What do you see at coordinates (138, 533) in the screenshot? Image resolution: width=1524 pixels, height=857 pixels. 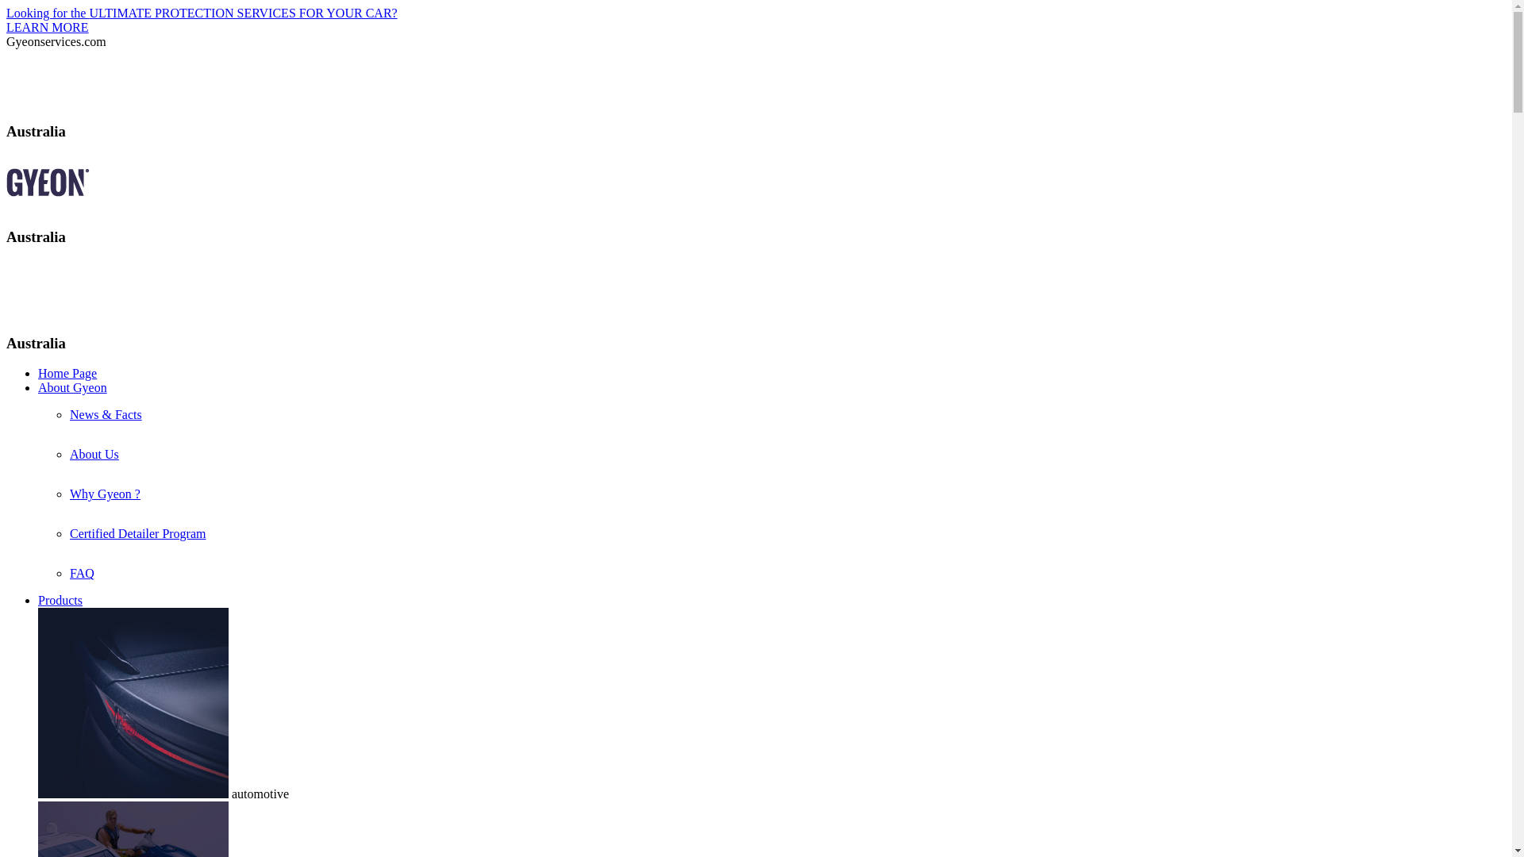 I see `Certified Detailer Program` at bounding box center [138, 533].